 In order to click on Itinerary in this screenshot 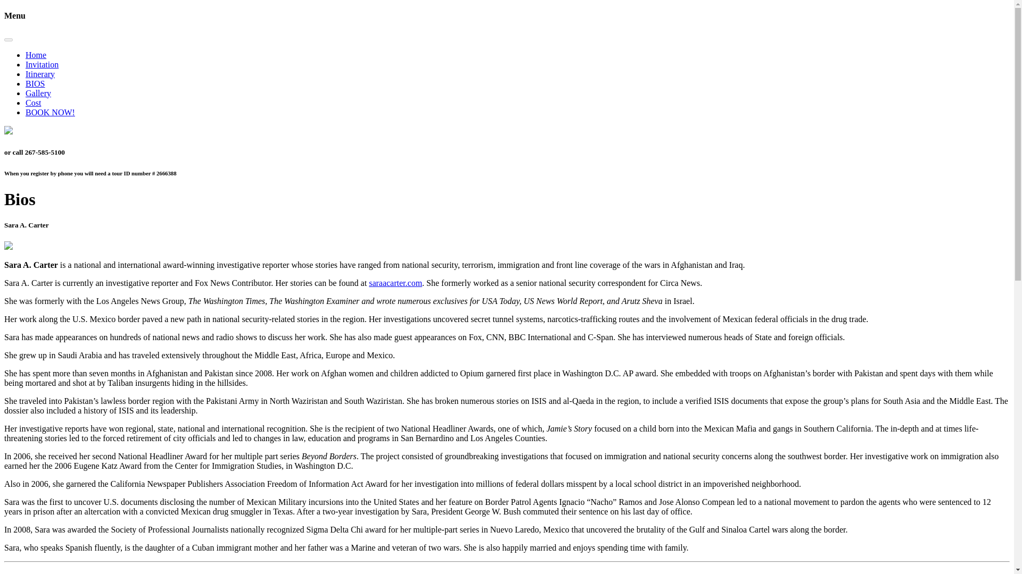, I will do `click(40, 73)`.